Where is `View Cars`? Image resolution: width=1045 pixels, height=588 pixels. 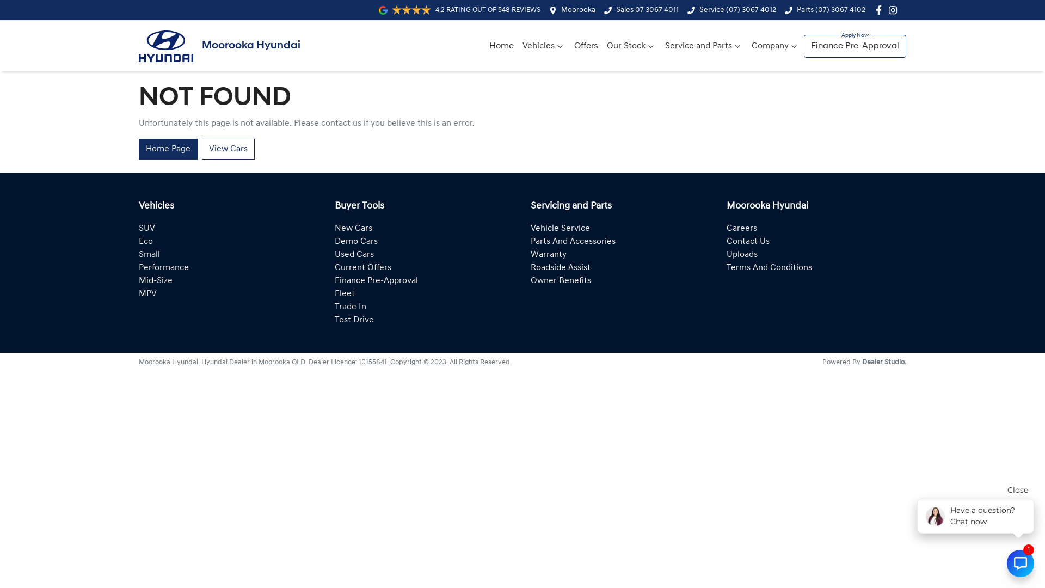
View Cars is located at coordinates (229, 149).